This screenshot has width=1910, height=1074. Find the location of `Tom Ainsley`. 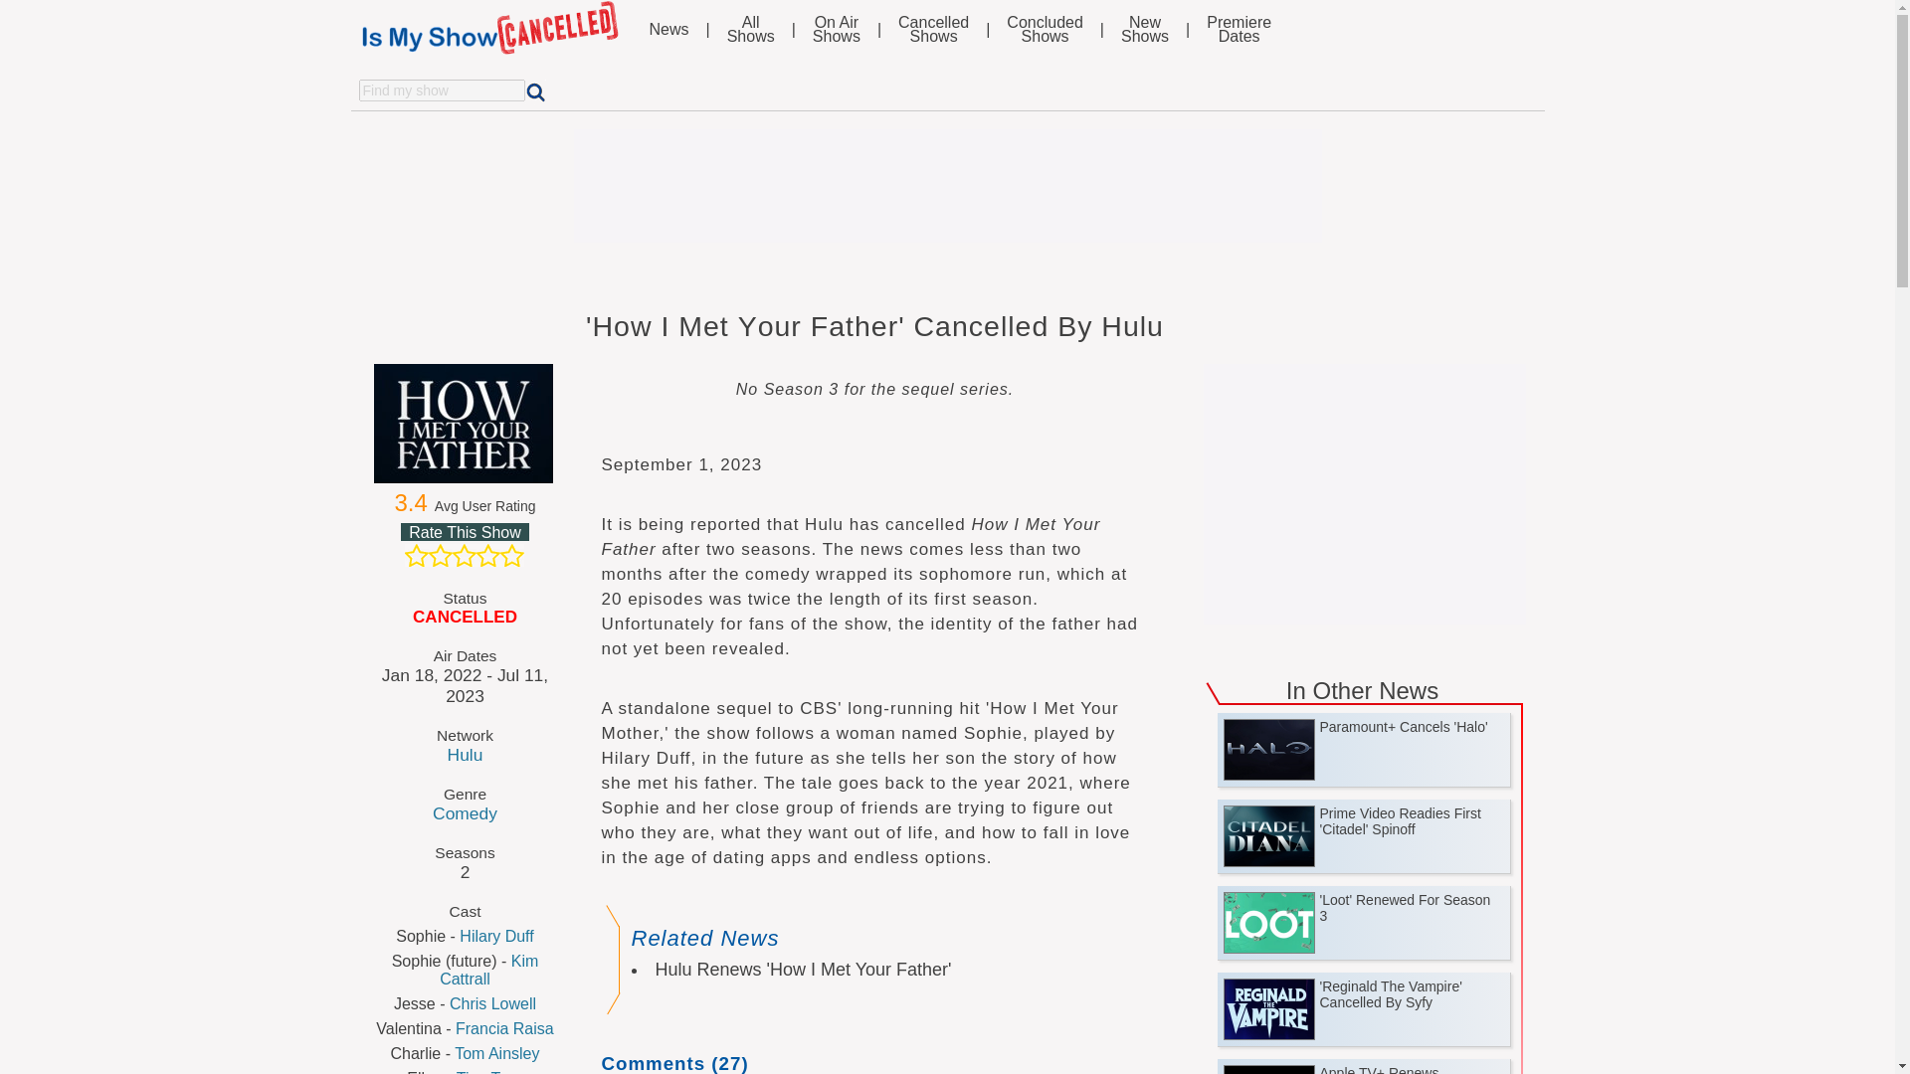

Tom Ainsley is located at coordinates (1365, 487).